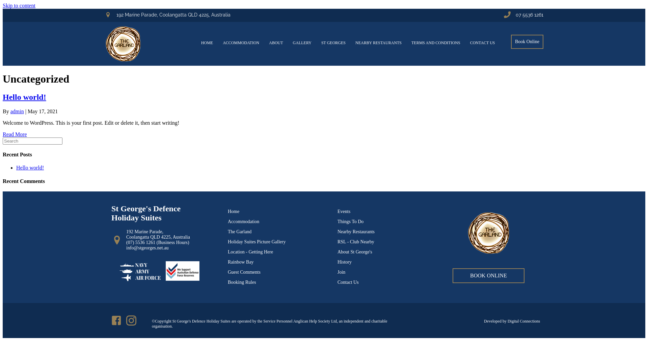 The width and height of the screenshot is (648, 364). Describe the element at coordinates (234, 211) in the screenshot. I see `Home` at that location.